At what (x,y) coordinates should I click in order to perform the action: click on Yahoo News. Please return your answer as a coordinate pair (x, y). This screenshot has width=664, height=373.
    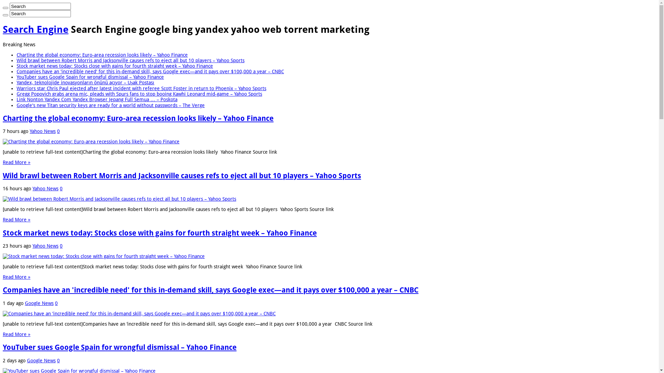
    Looking at the image, I should click on (46, 189).